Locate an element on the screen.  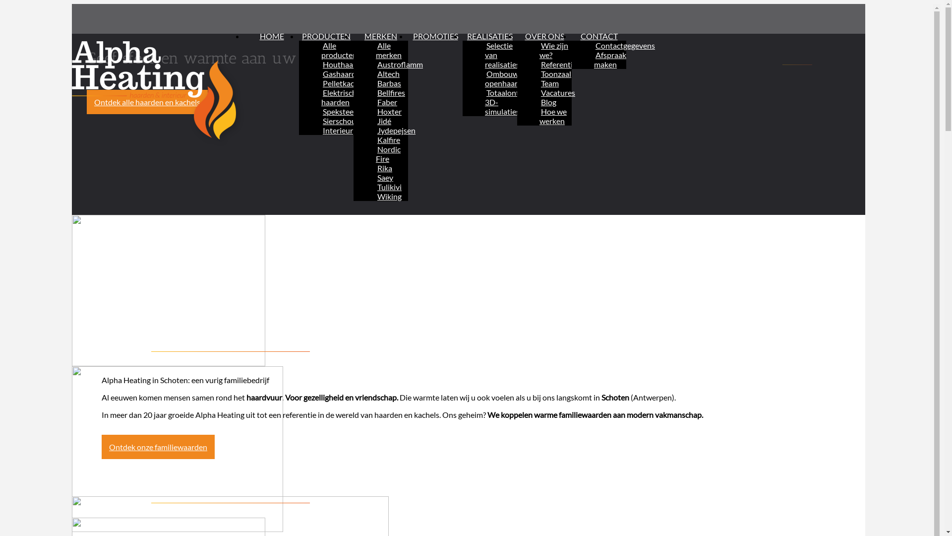
Gashaarden is located at coordinates (344, 73).